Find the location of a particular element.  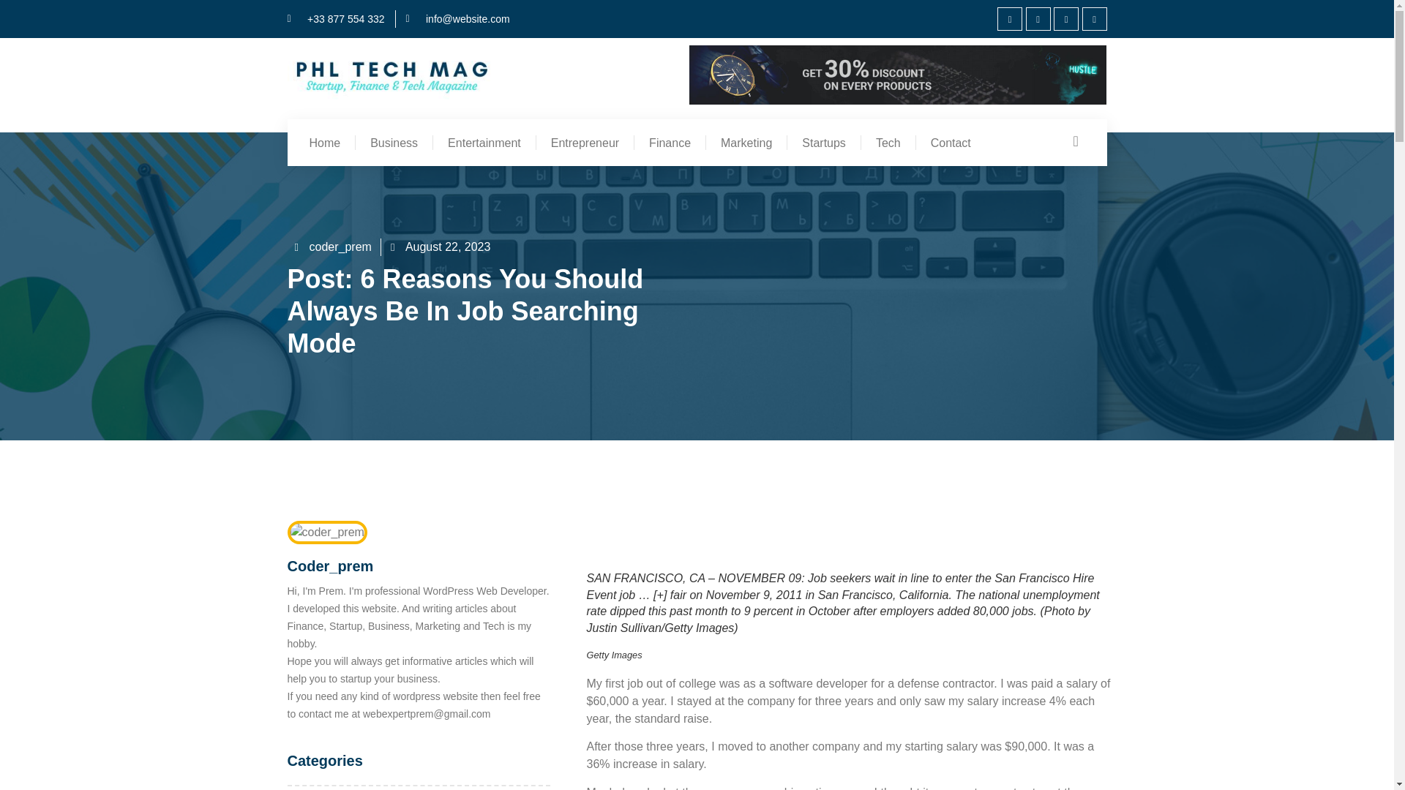

Marketing is located at coordinates (746, 142).